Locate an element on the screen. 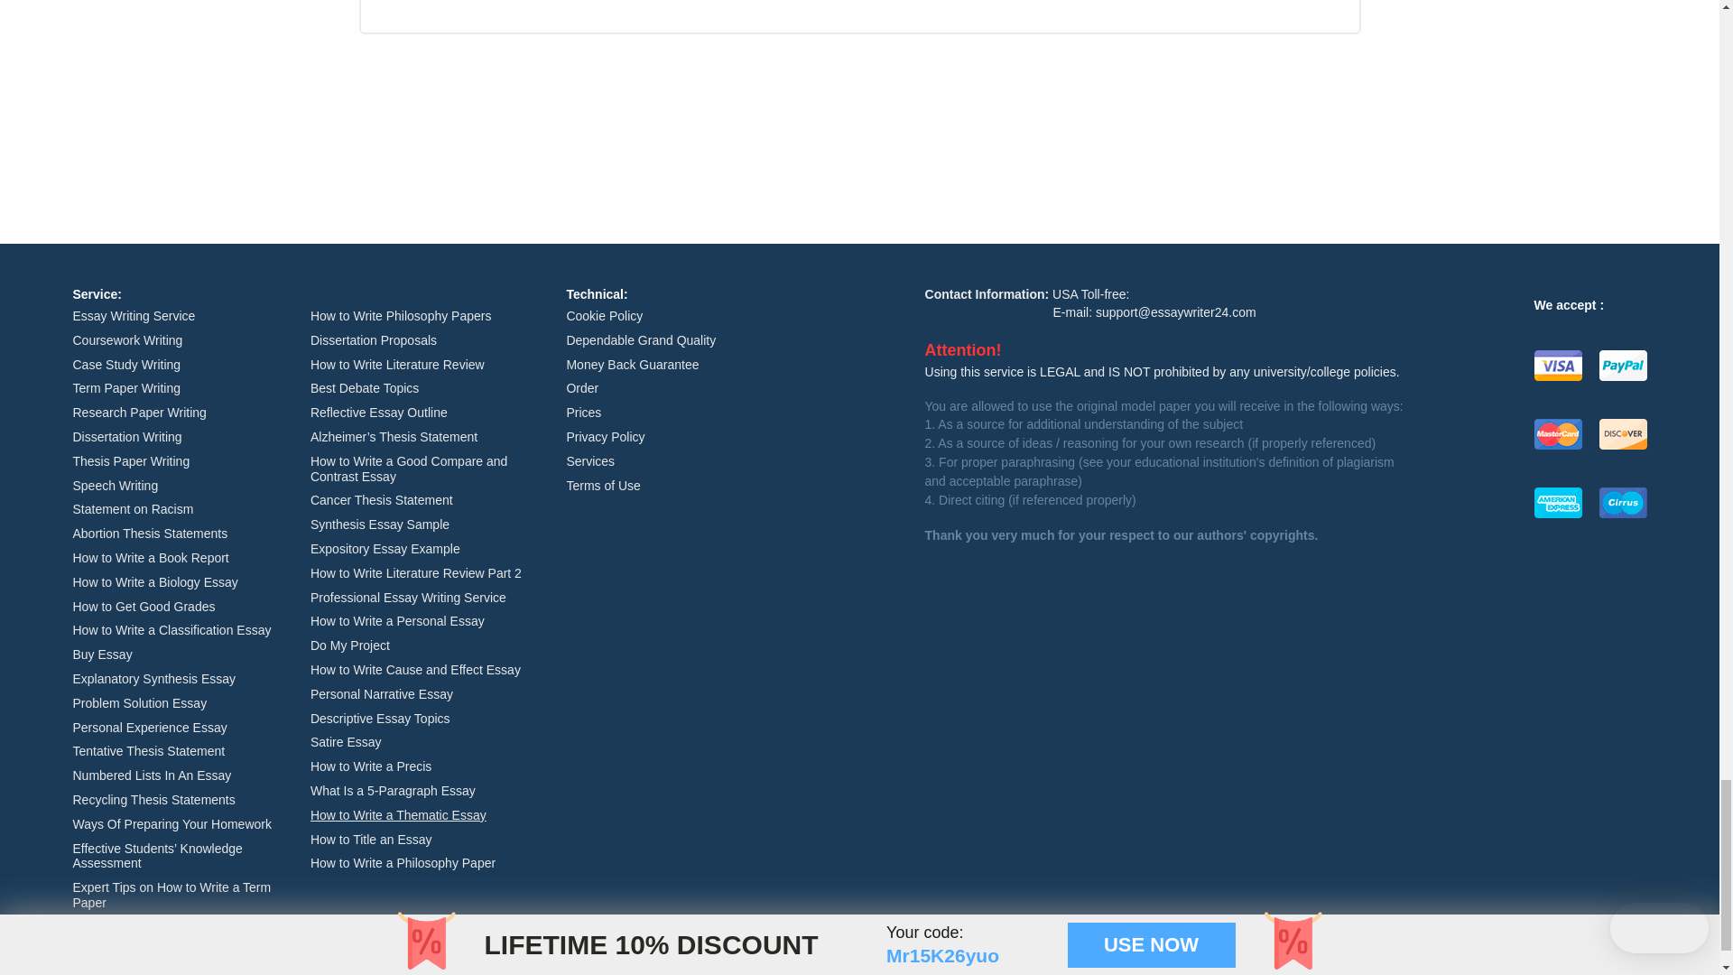 Image resolution: width=1733 pixels, height=975 pixels. How to Write Philosophy Papers is located at coordinates (401, 316).